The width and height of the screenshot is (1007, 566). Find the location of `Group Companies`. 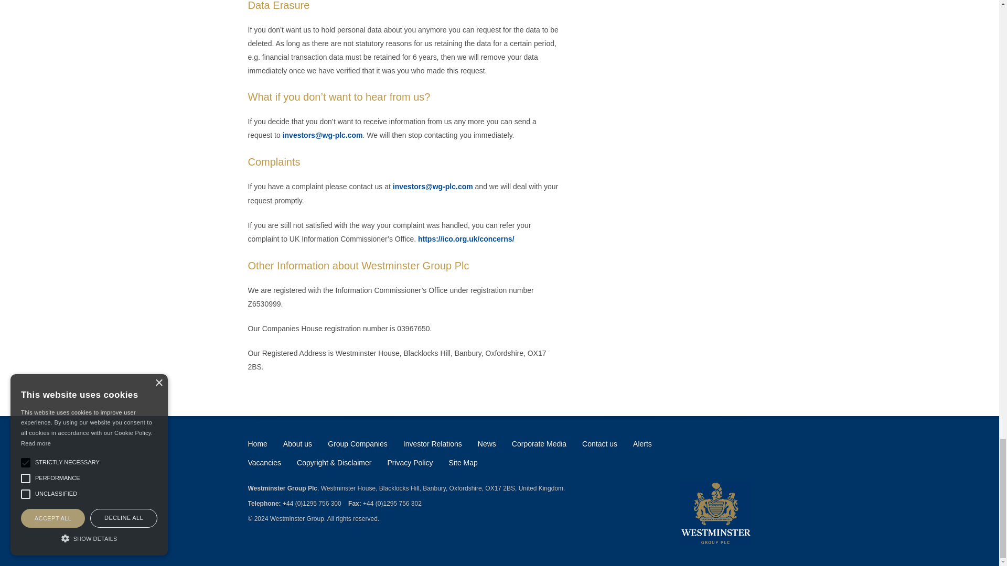

Group Companies is located at coordinates (358, 444).